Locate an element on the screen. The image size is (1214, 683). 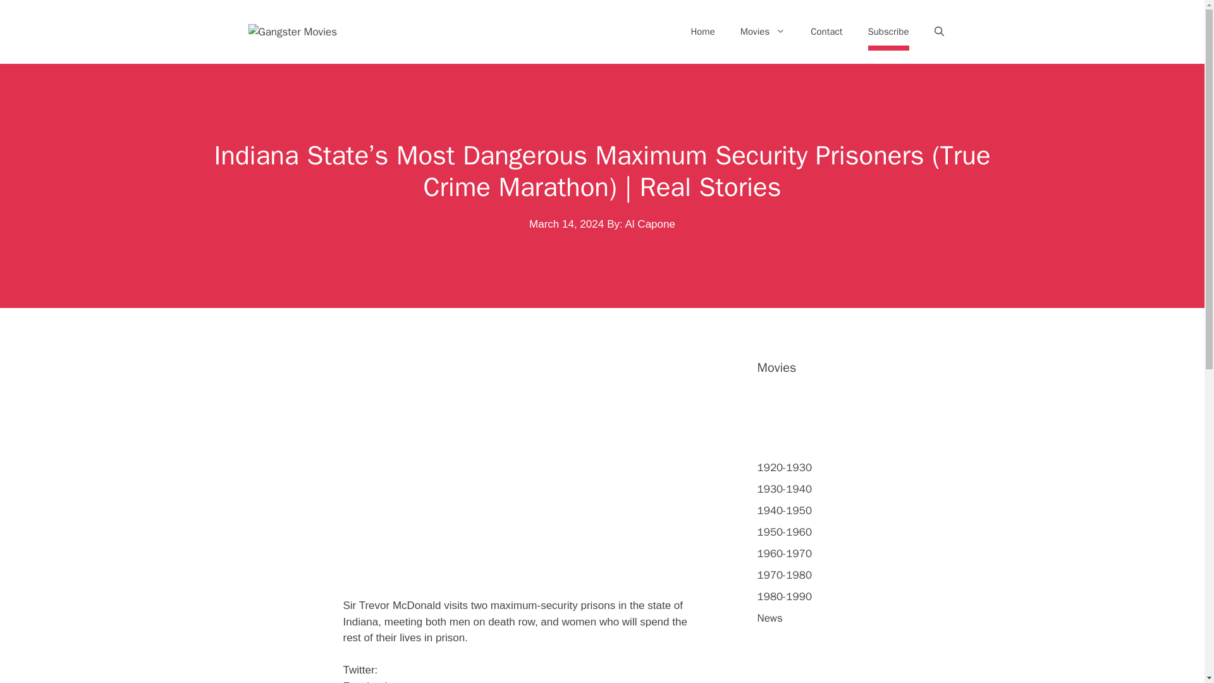
1950-1960 is located at coordinates (785, 532).